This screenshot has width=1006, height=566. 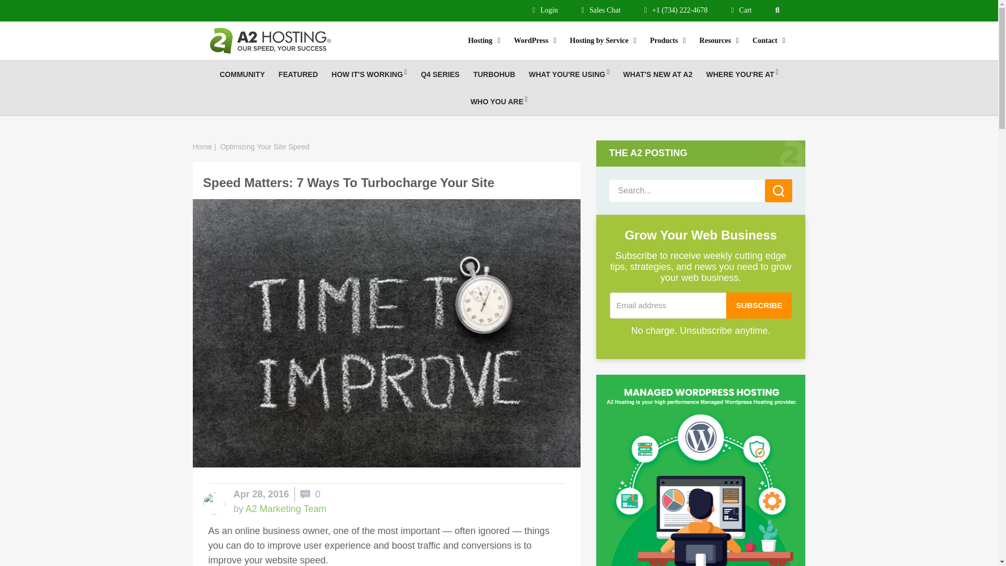 I want to click on Subscribe, so click(x=759, y=306).